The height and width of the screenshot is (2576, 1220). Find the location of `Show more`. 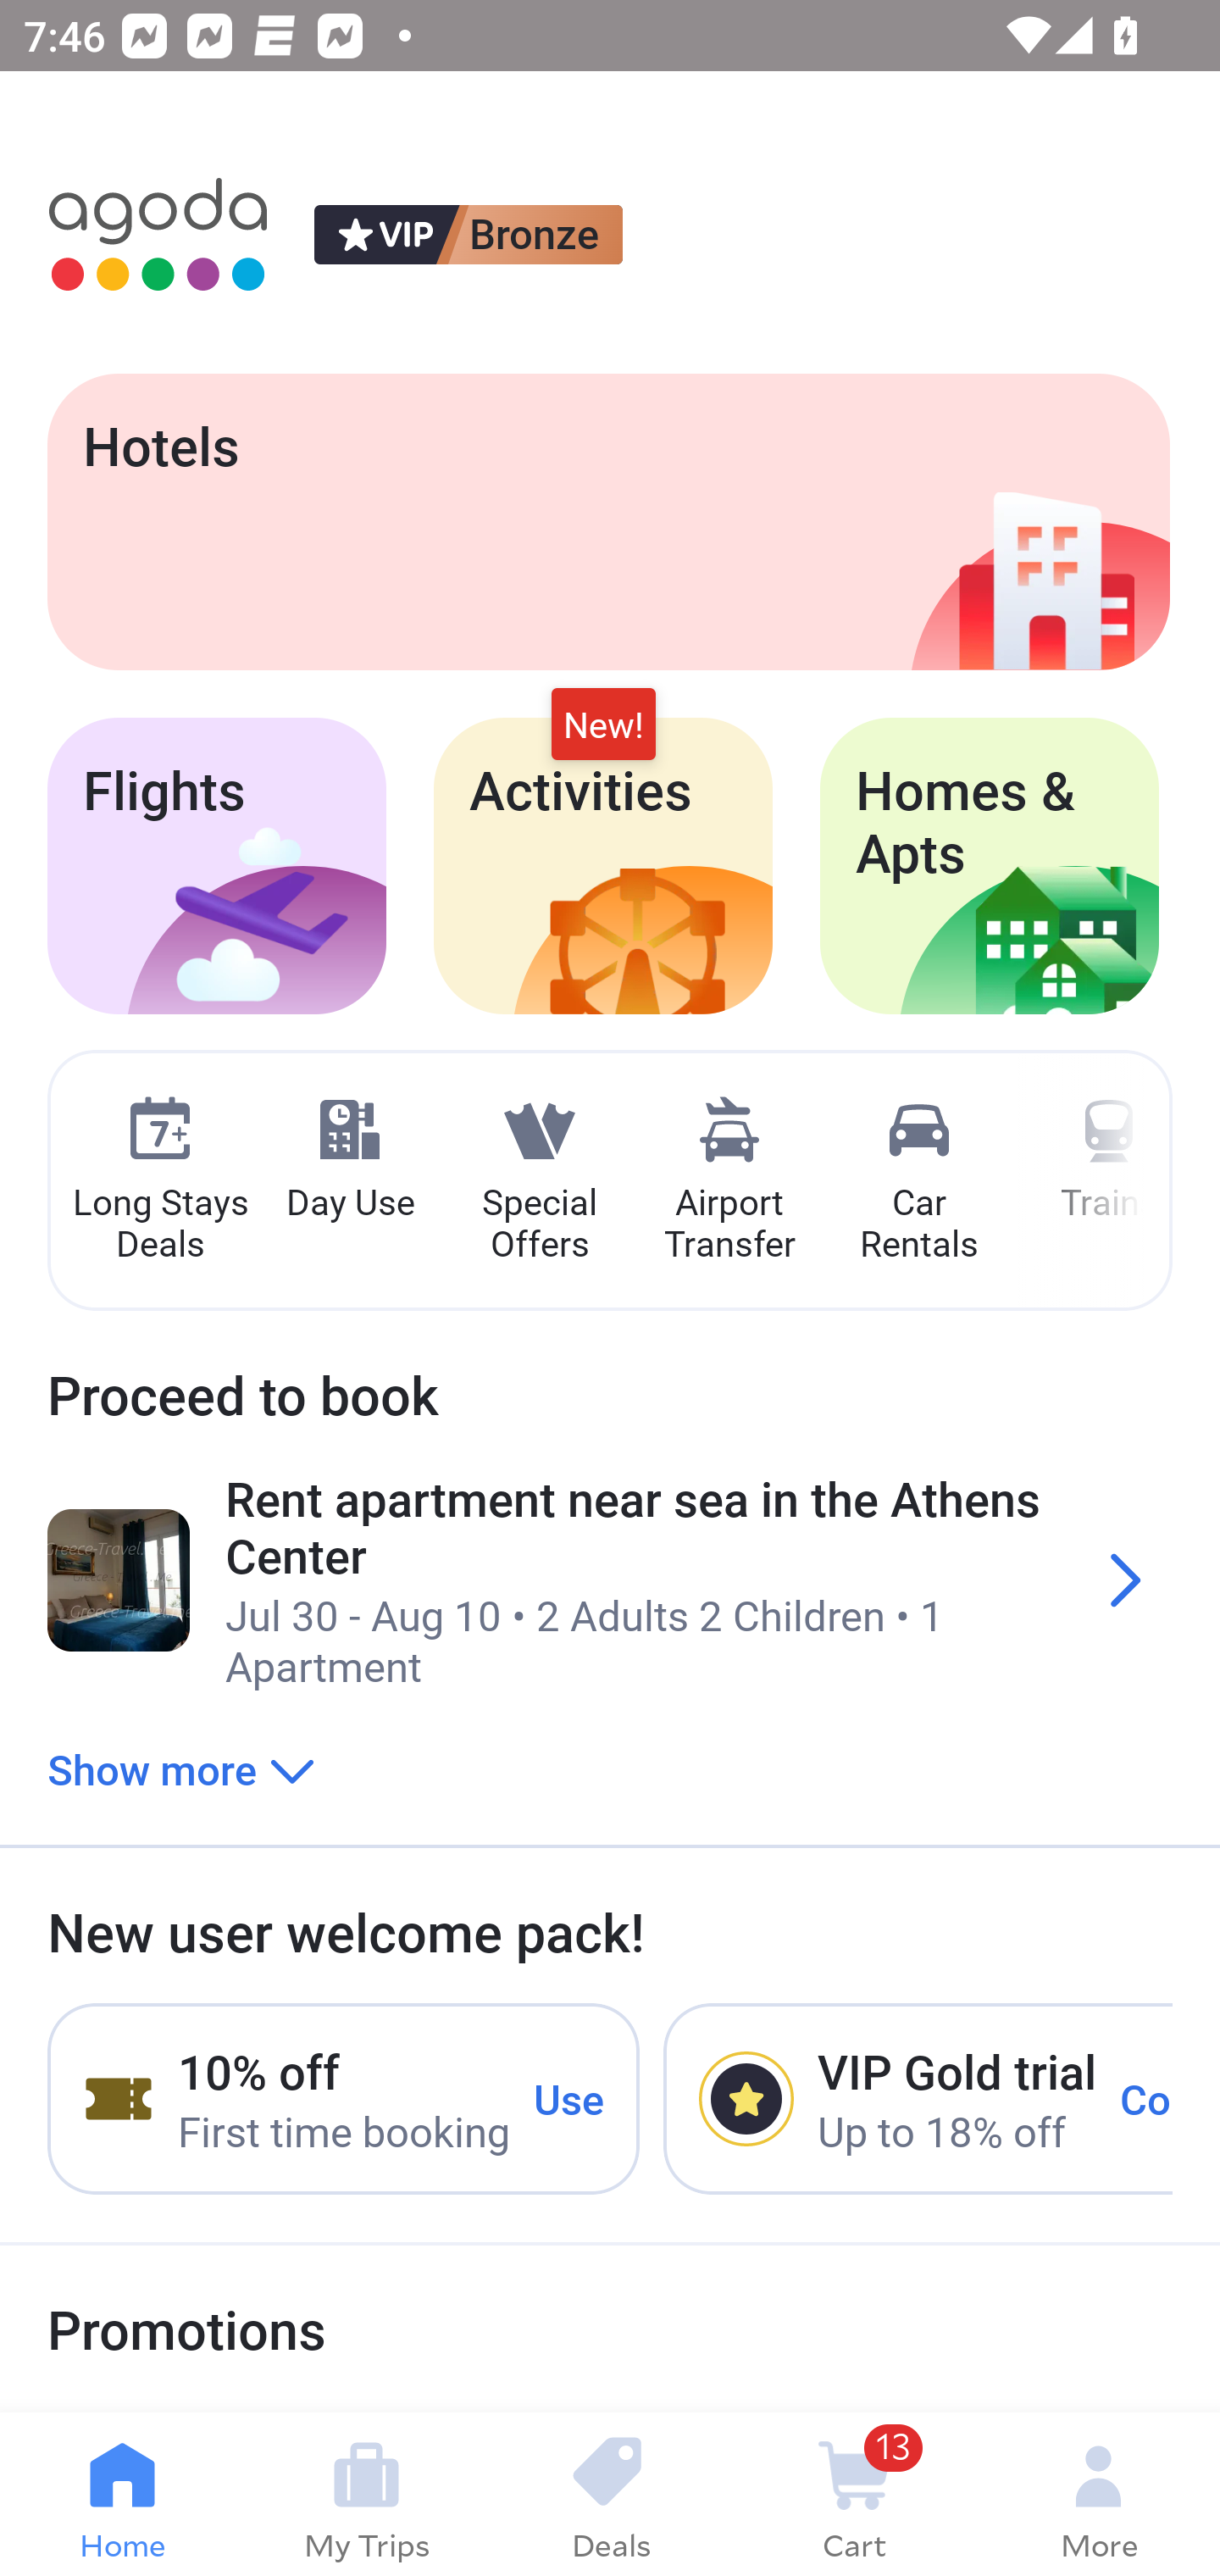

Show more is located at coordinates (181, 1768).